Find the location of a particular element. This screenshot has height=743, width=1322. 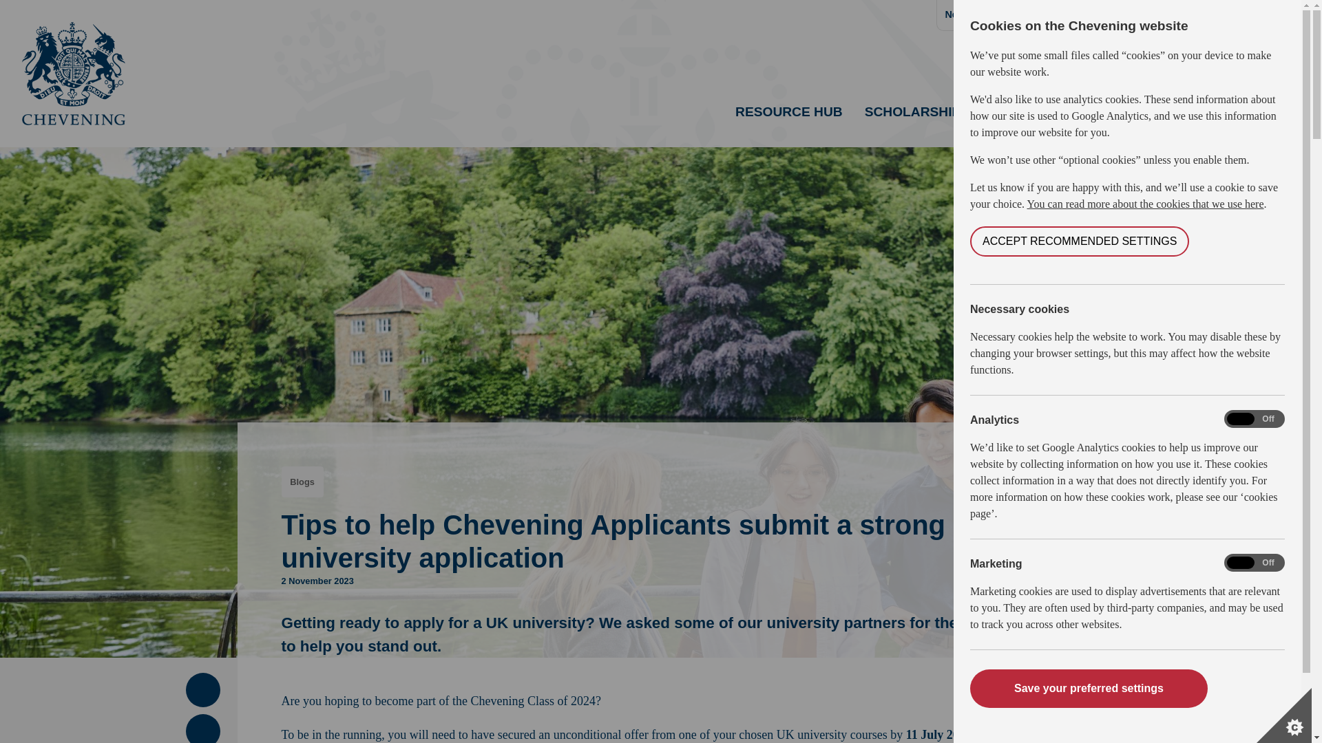

OUR IMPACT is located at coordinates (1151, 120).